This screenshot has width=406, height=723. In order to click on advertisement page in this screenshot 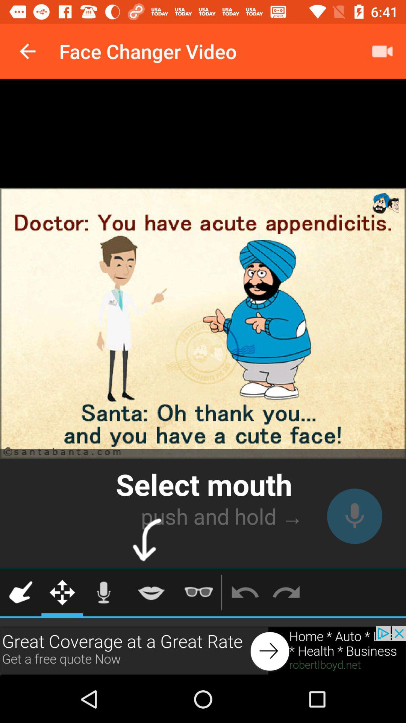, I will do `click(203, 651)`.